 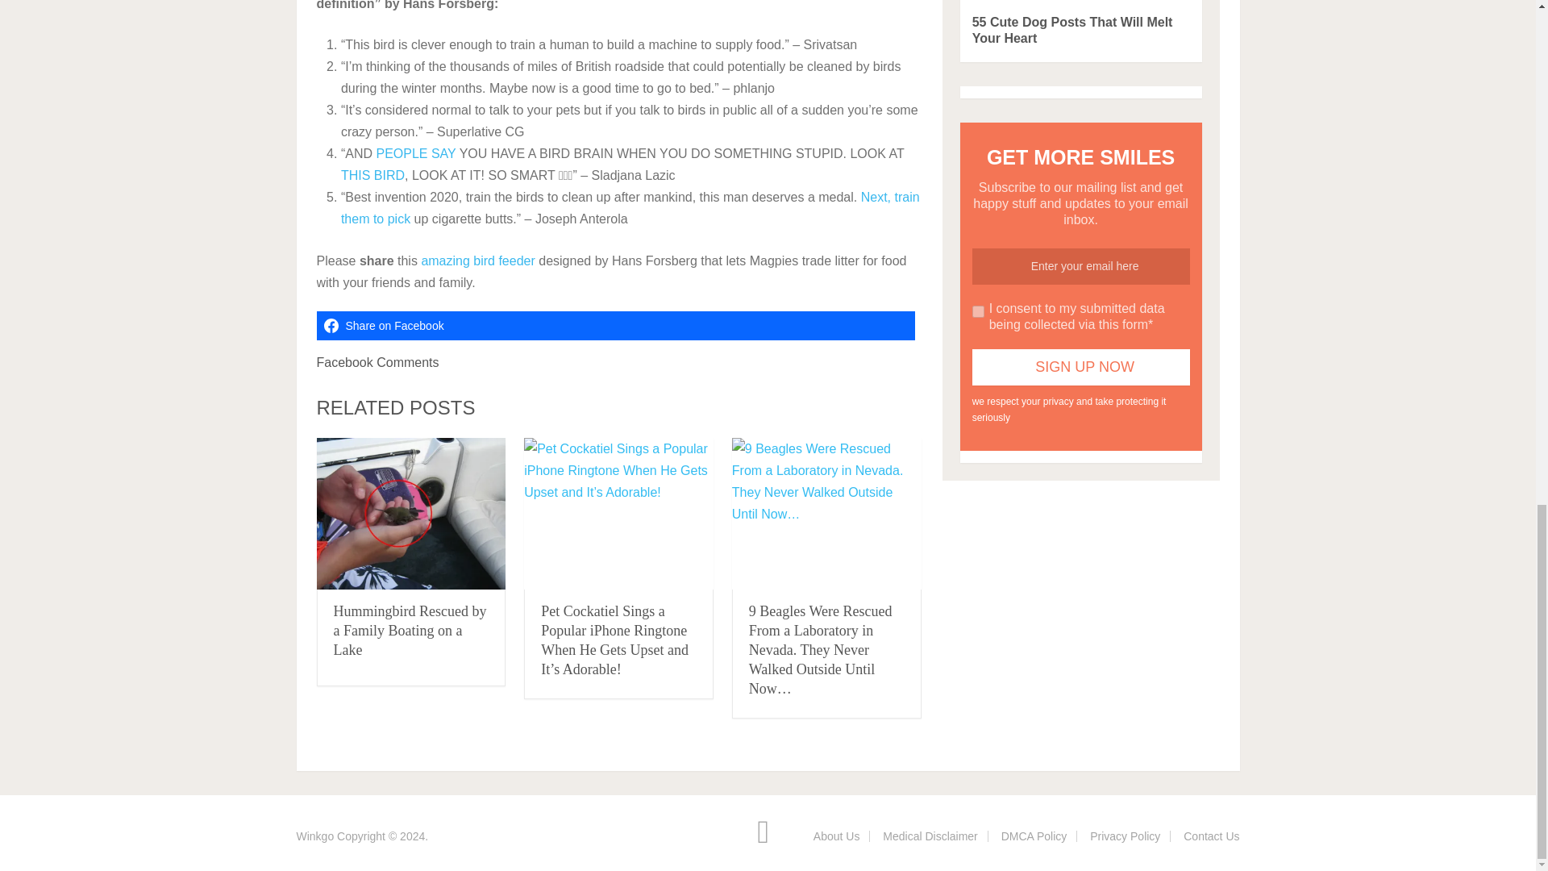 I want to click on on, so click(x=978, y=311).